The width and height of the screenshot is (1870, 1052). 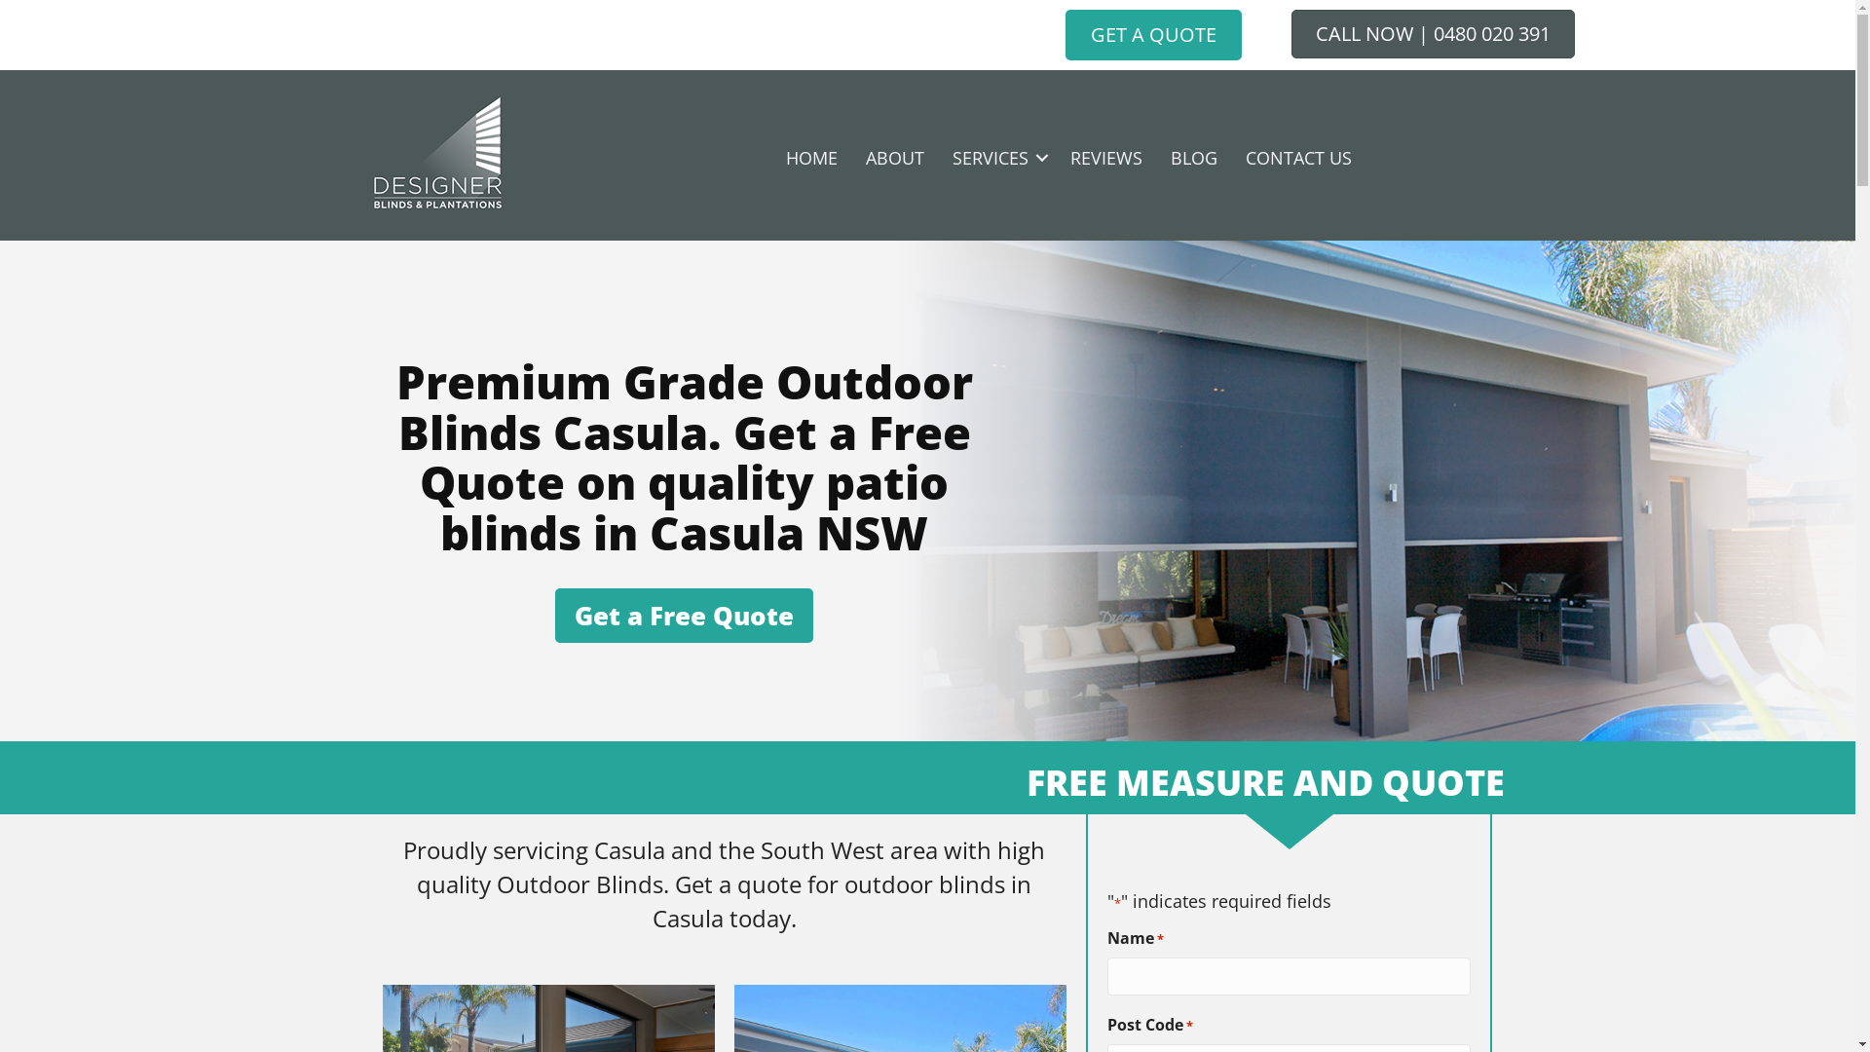 I want to click on designer-blinds-plantations, so click(x=435, y=158).